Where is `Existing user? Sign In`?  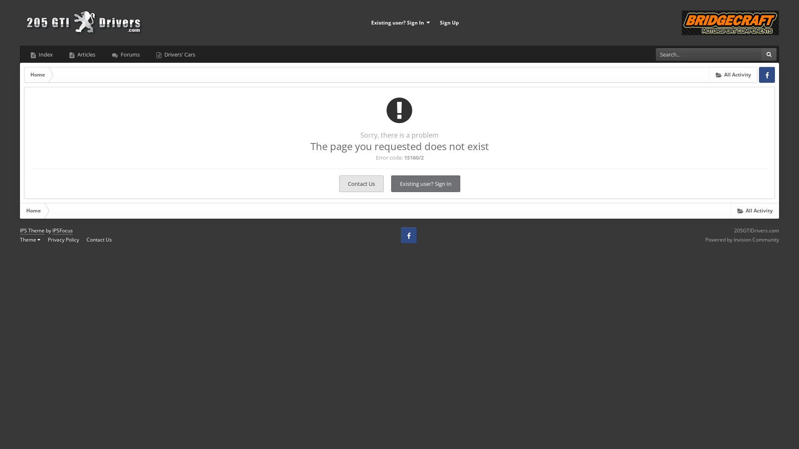
Existing user? Sign In is located at coordinates (426, 184).